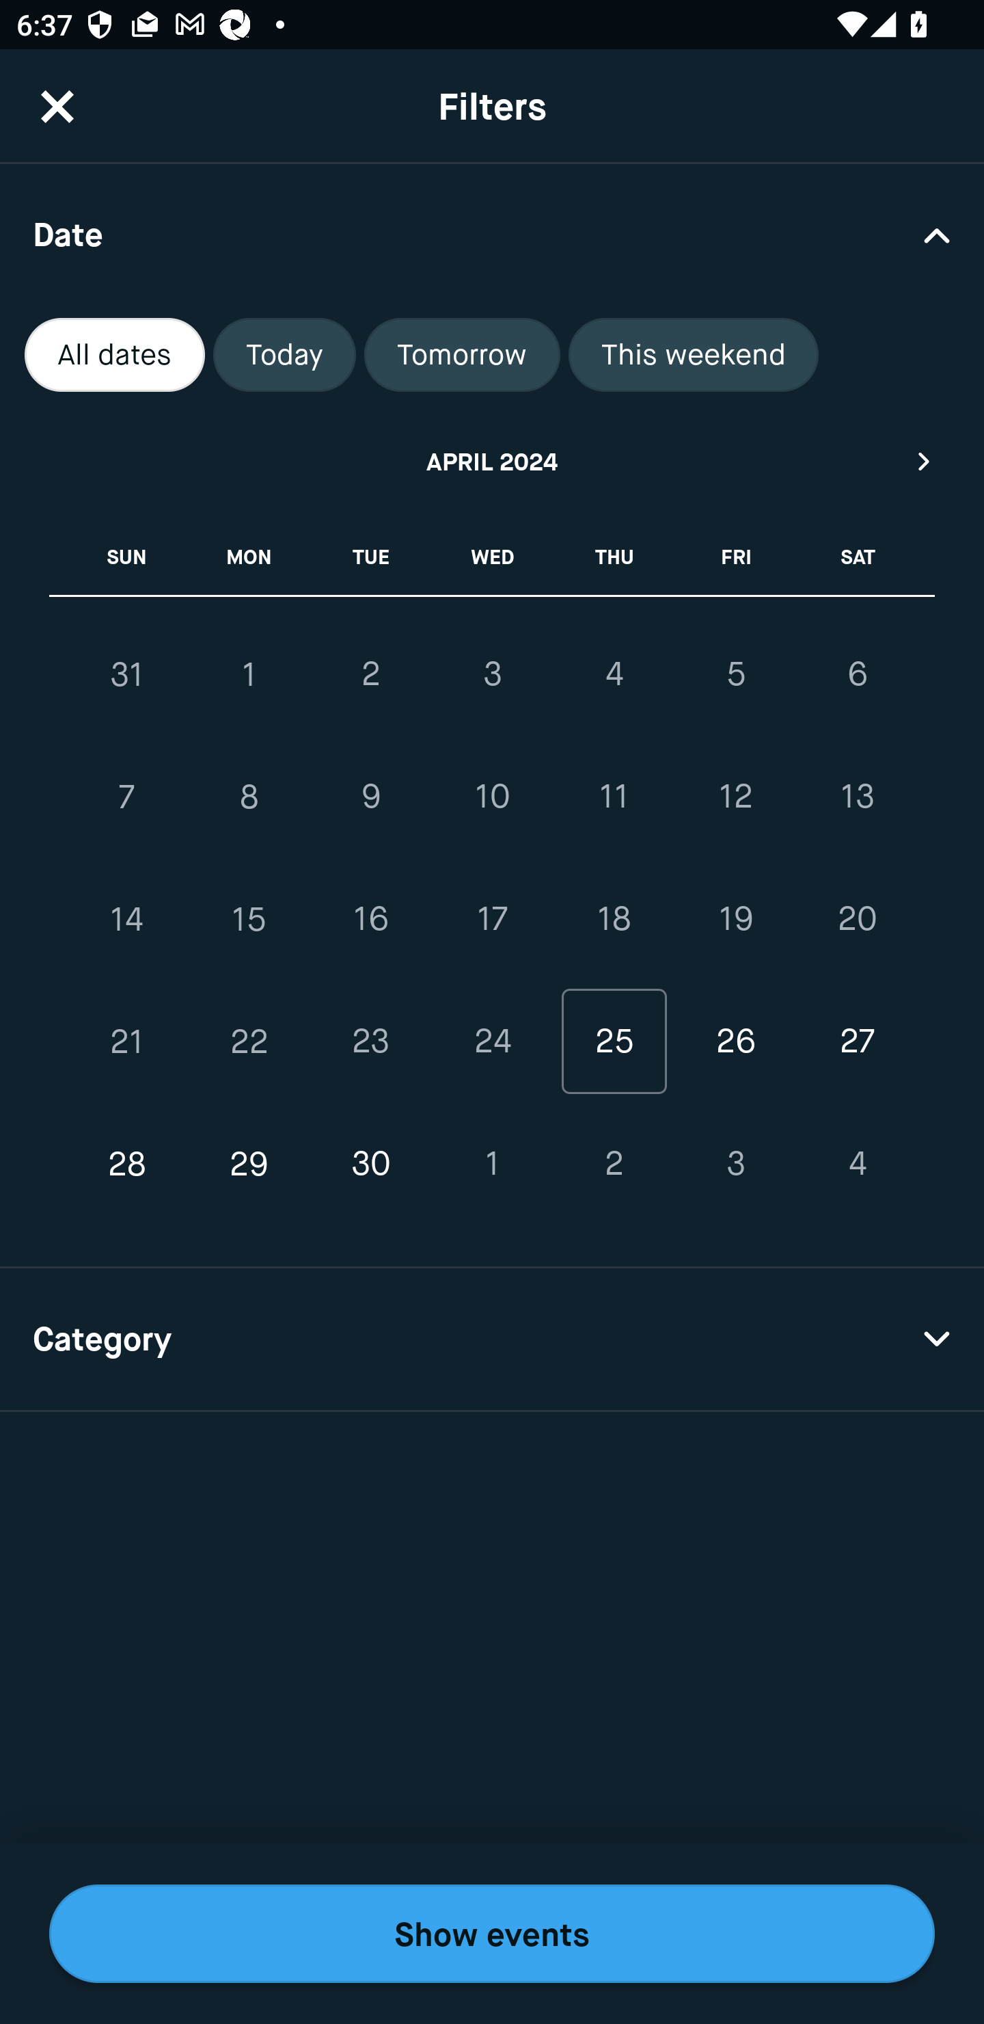 Image resolution: width=984 pixels, height=2024 pixels. I want to click on 16, so click(370, 919).